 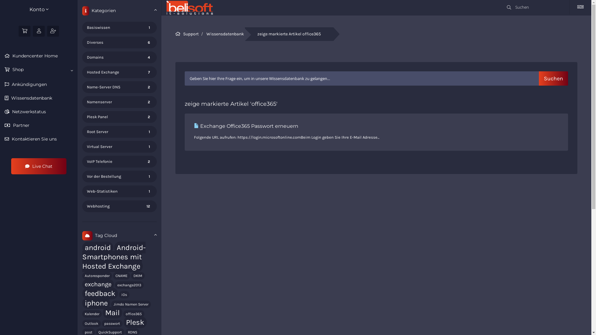 What do you see at coordinates (124, 295) in the screenshot?
I see `iOs` at bounding box center [124, 295].